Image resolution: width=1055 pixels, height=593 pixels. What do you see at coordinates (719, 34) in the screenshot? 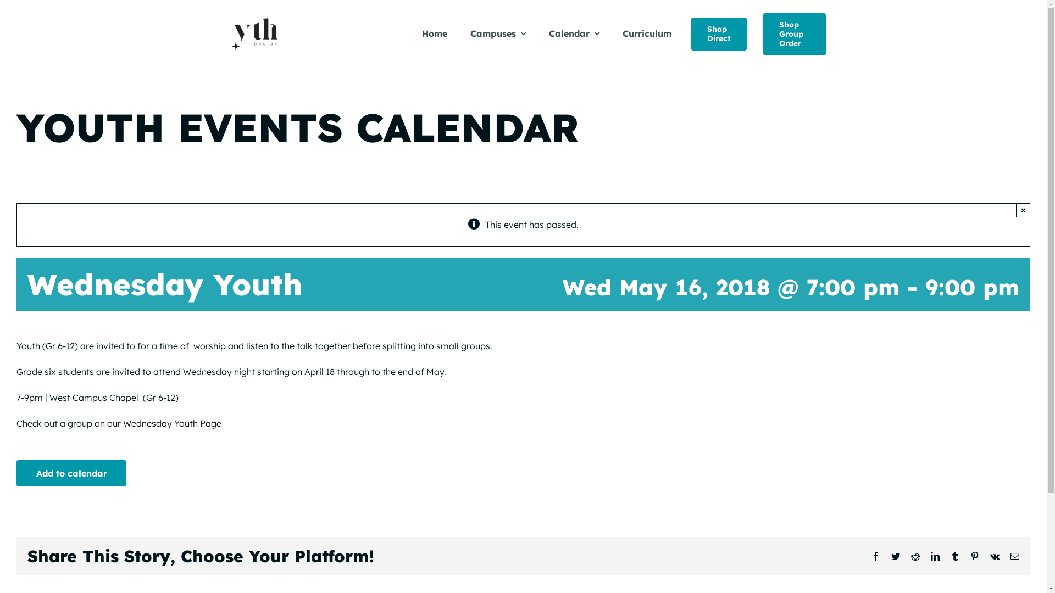
I see `Shop Direct` at bounding box center [719, 34].